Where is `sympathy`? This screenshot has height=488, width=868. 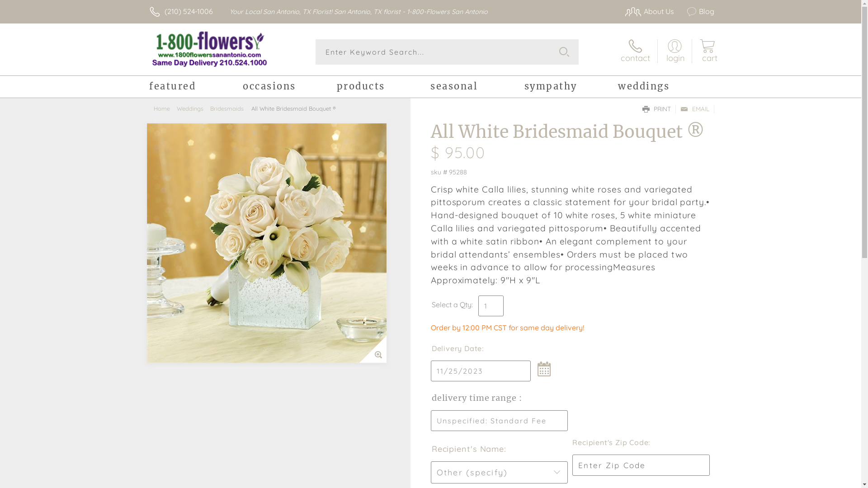
sympathy is located at coordinates (571, 88).